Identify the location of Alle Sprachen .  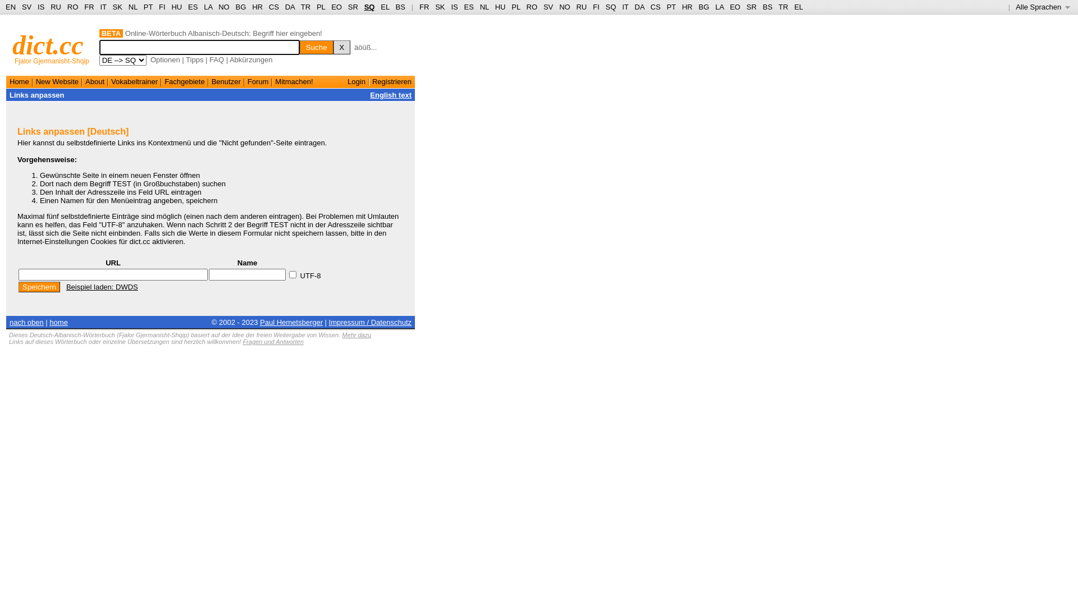
(1043, 7).